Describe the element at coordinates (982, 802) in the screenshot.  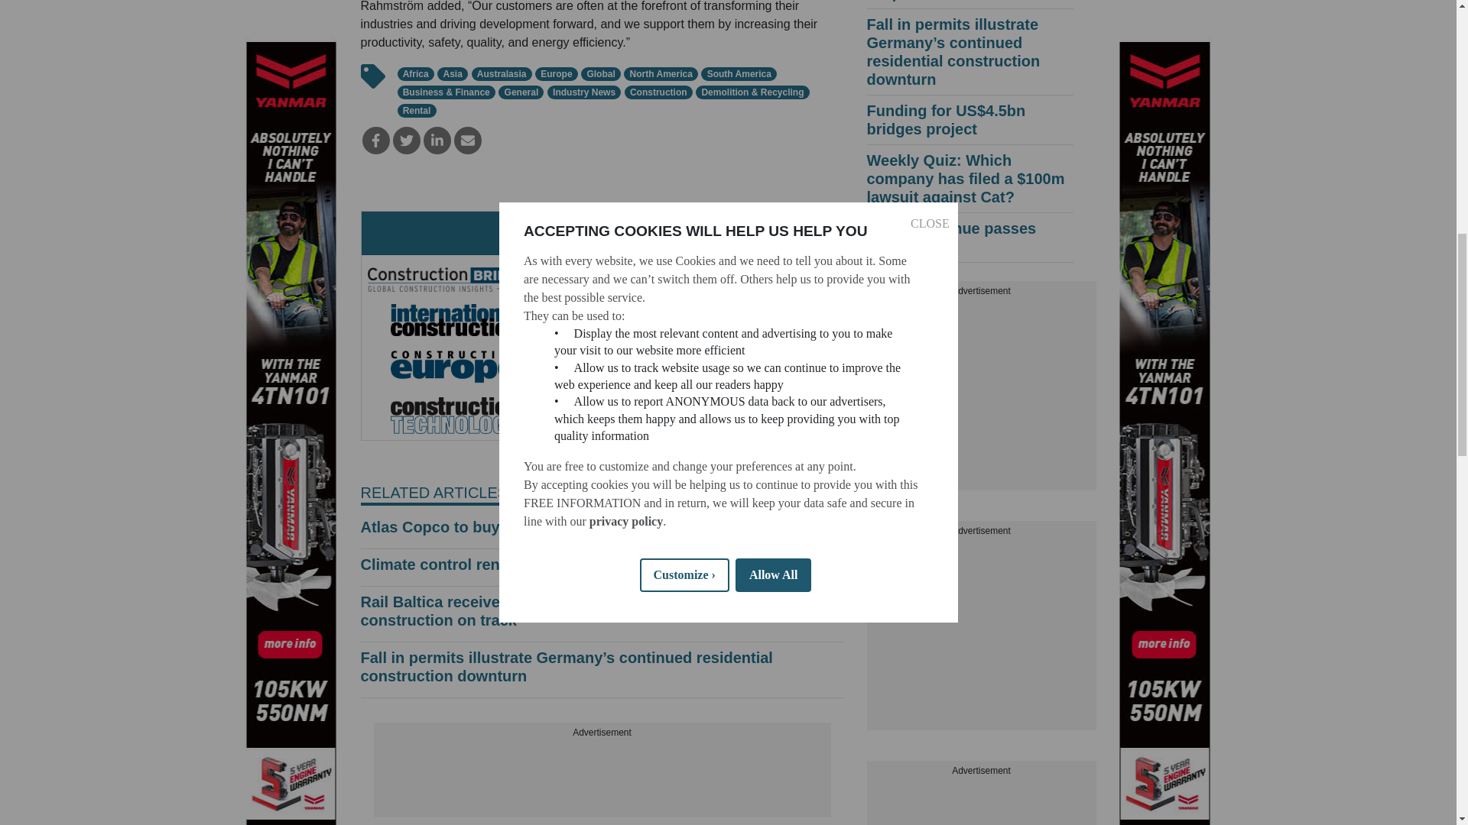
I see `3rd party ad content` at that location.